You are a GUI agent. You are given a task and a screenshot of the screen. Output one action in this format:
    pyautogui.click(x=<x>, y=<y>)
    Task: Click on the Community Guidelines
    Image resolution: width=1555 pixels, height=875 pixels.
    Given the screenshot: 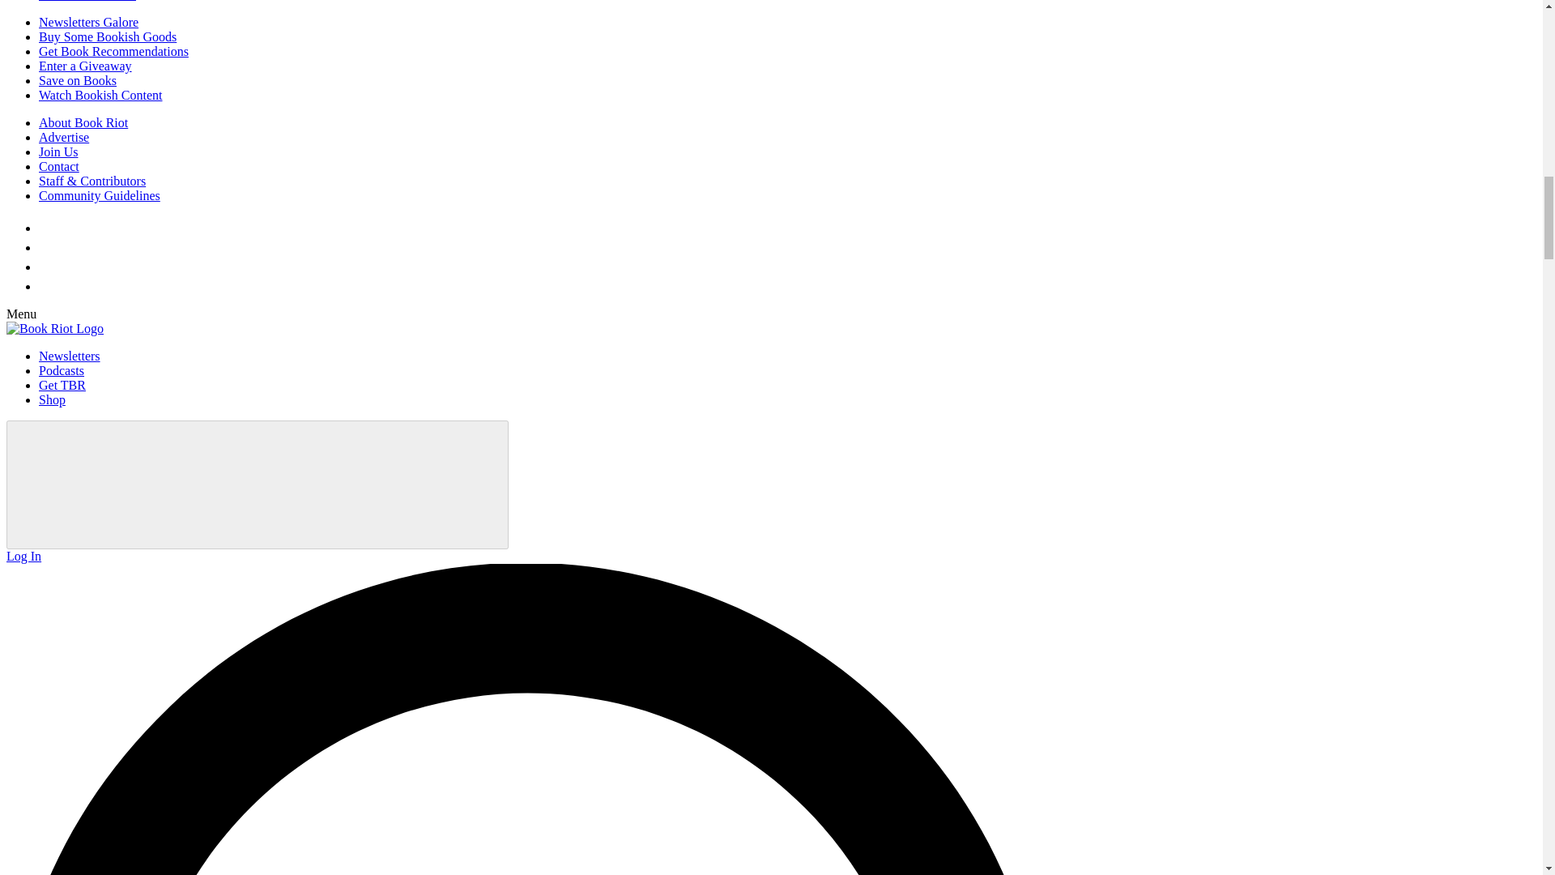 What is the action you would take?
    pyautogui.click(x=99, y=195)
    